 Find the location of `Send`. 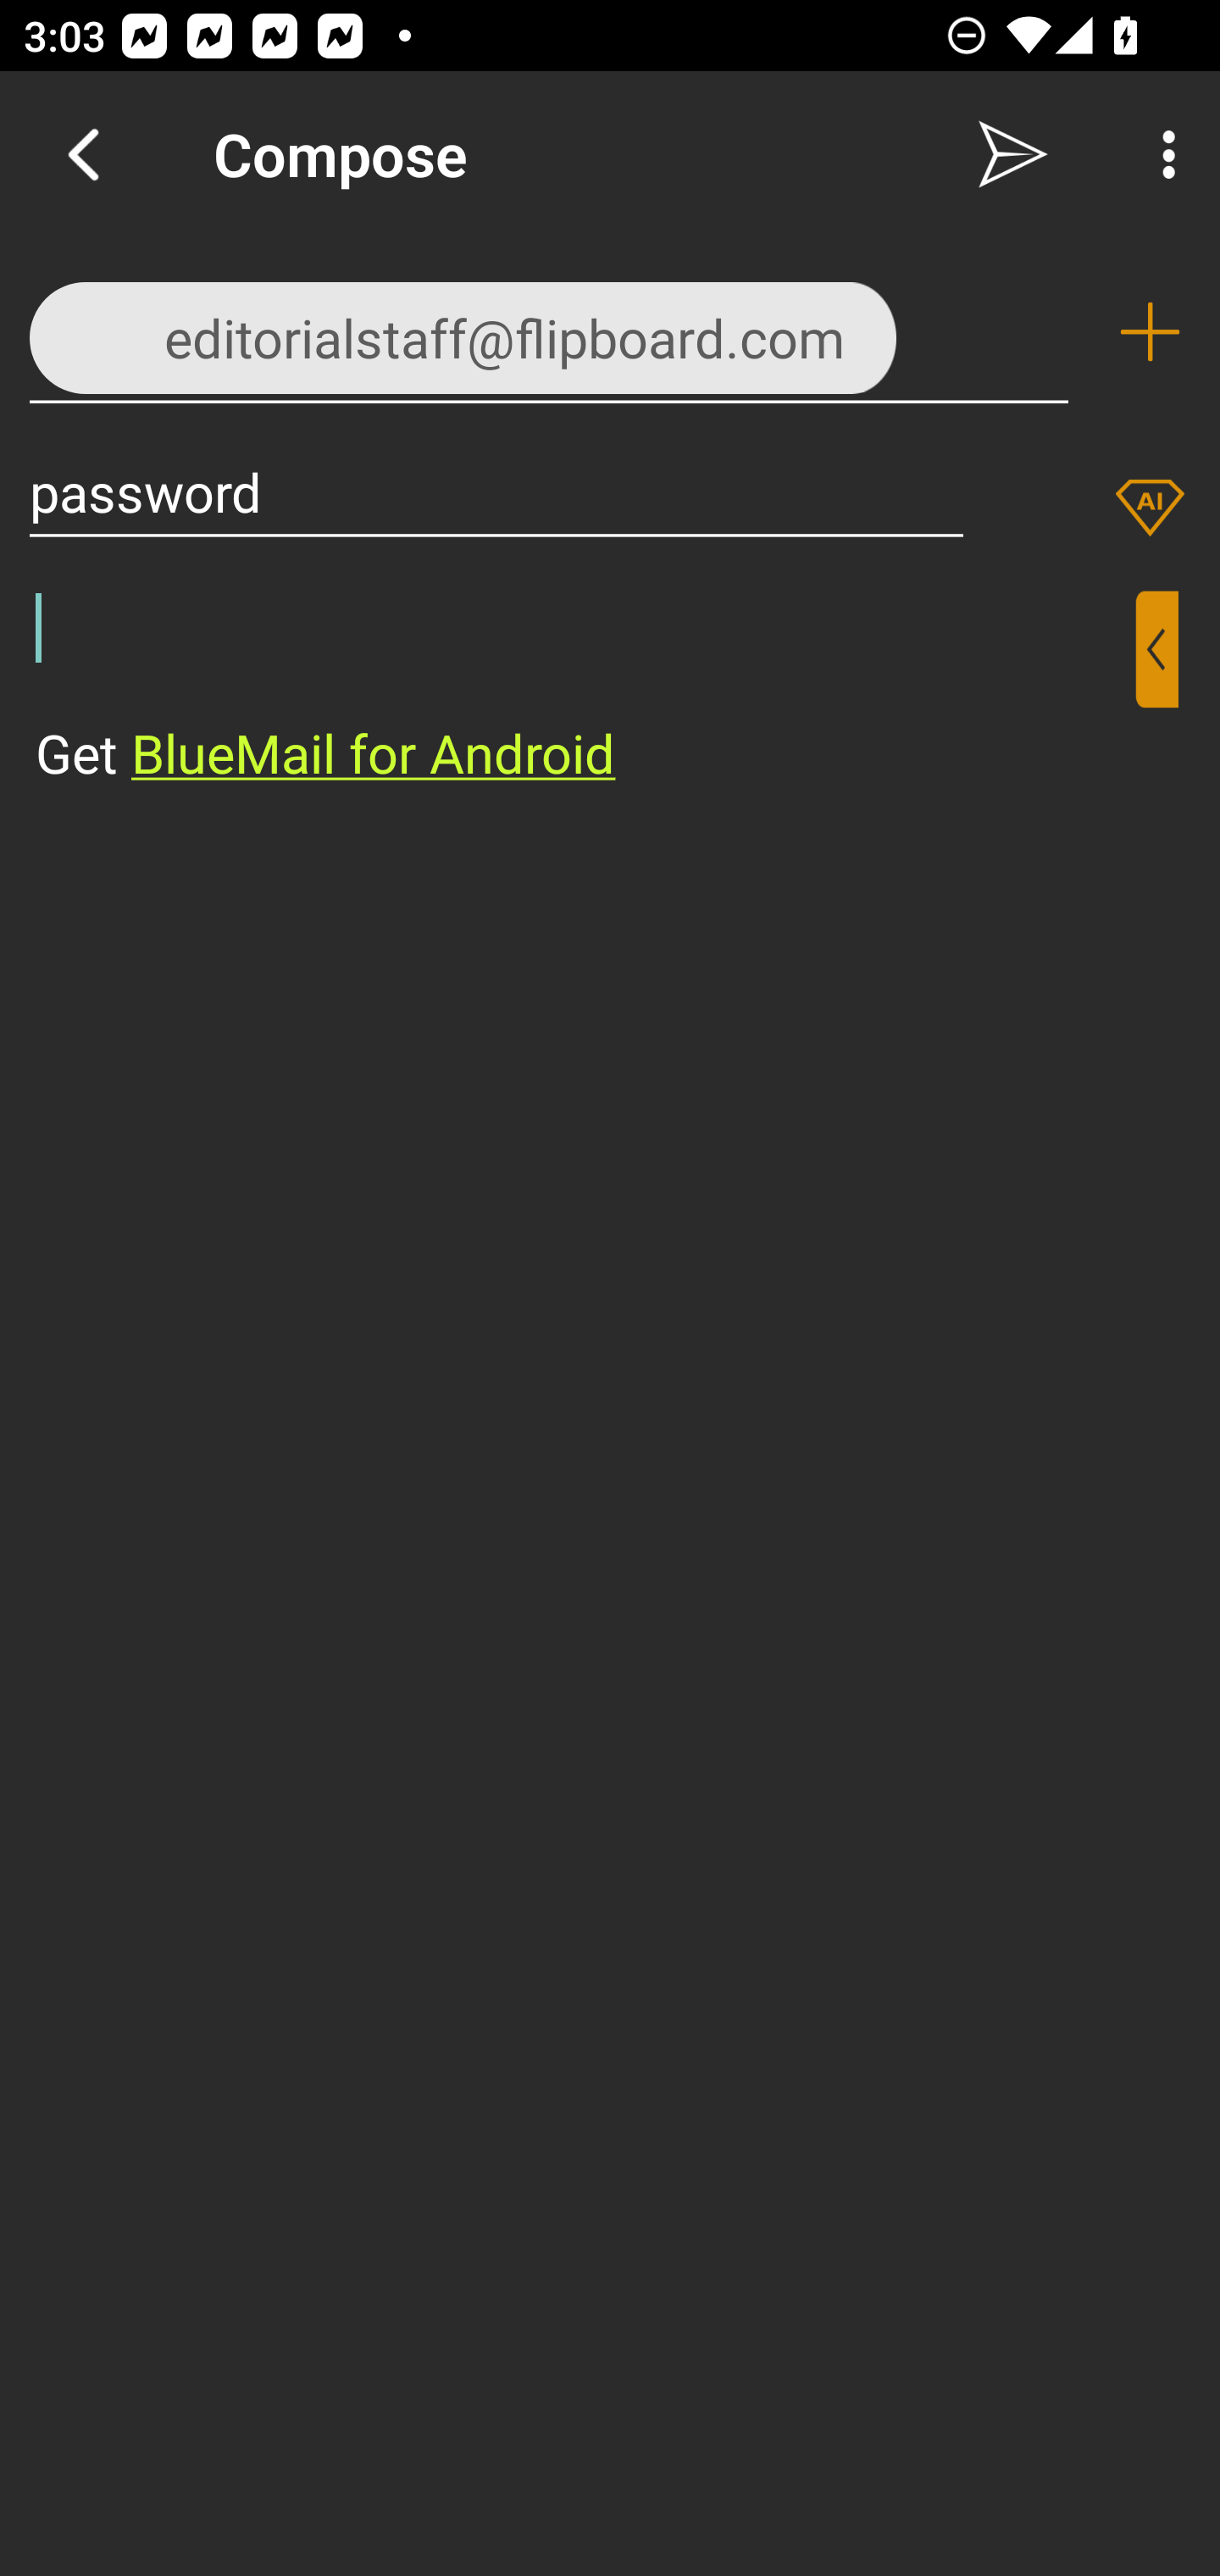

Send is located at coordinates (1013, 154).